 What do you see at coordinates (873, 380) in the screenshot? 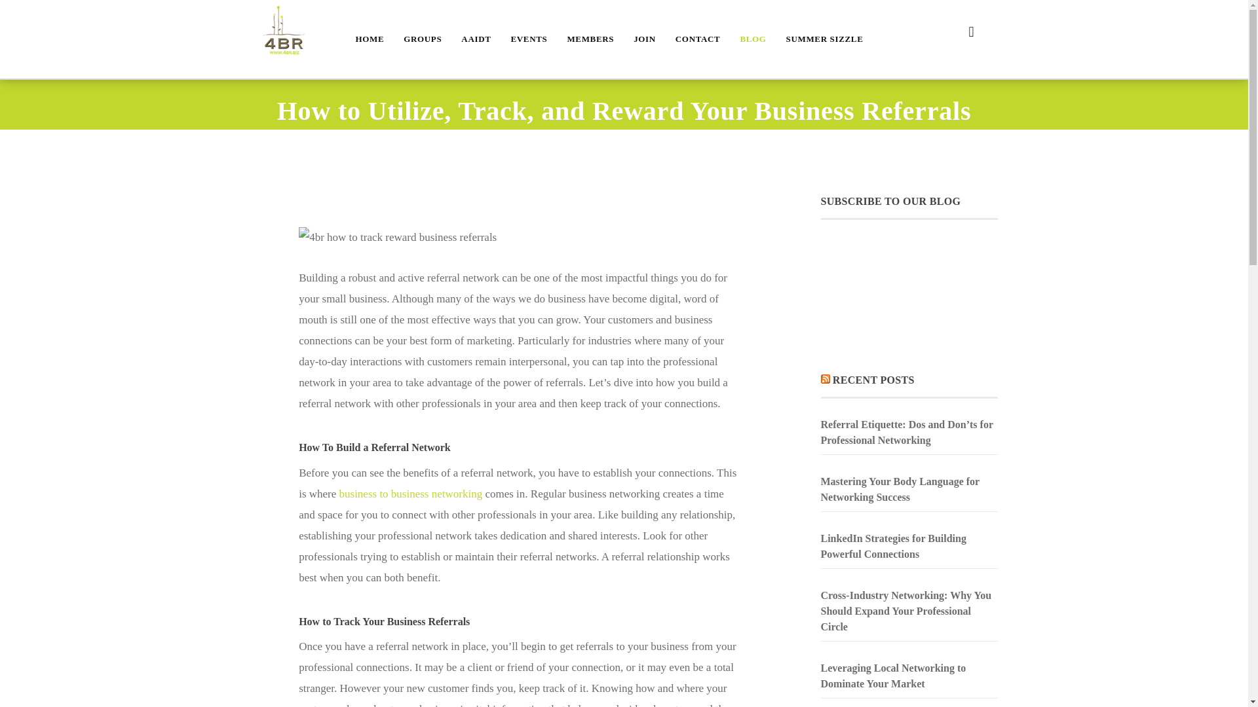
I see `RECENT POSTS` at bounding box center [873, 380].